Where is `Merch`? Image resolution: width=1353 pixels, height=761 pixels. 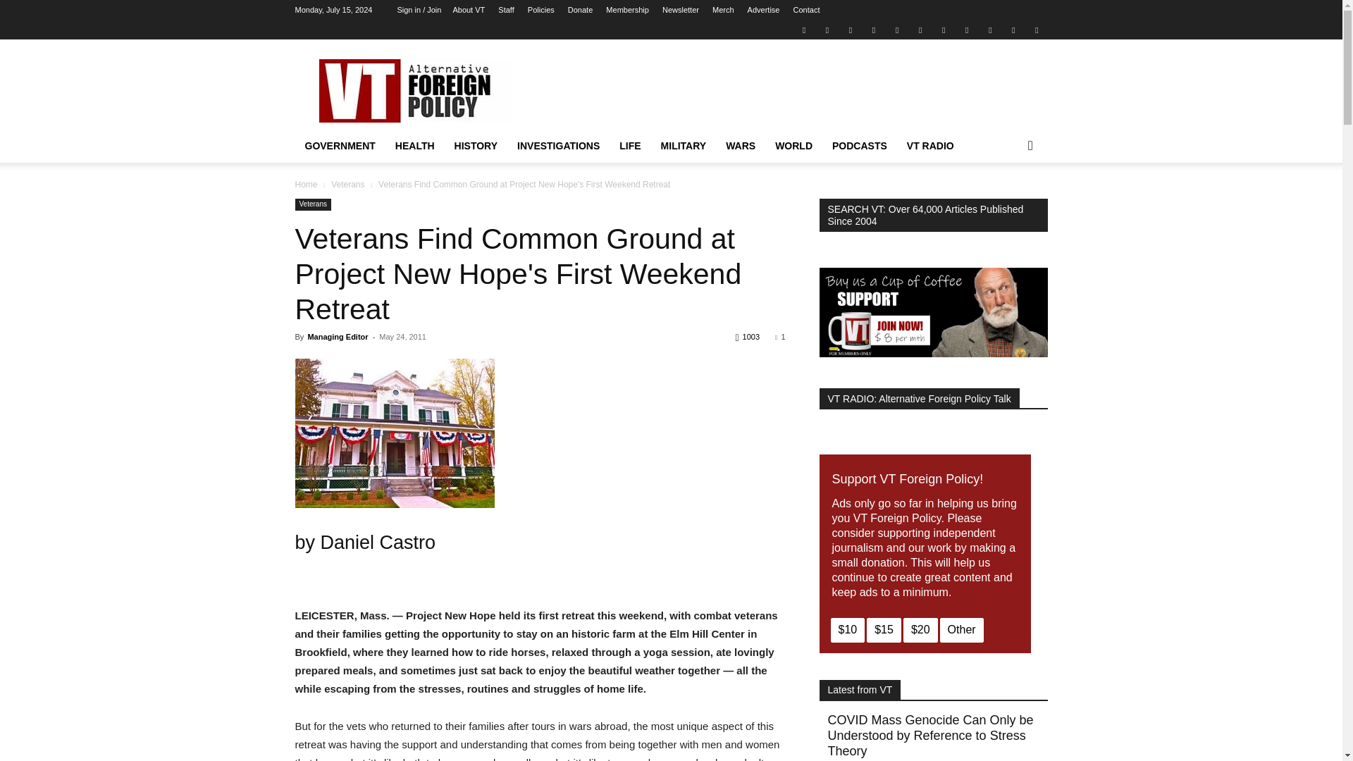
Merch is located at coordinates (723, 10).